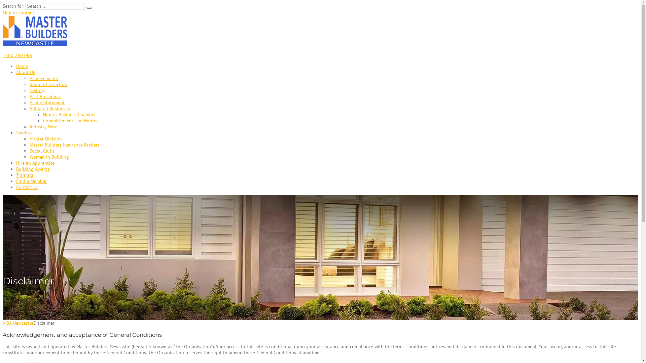  I want to click on Past Presidents, so click(45, 96).